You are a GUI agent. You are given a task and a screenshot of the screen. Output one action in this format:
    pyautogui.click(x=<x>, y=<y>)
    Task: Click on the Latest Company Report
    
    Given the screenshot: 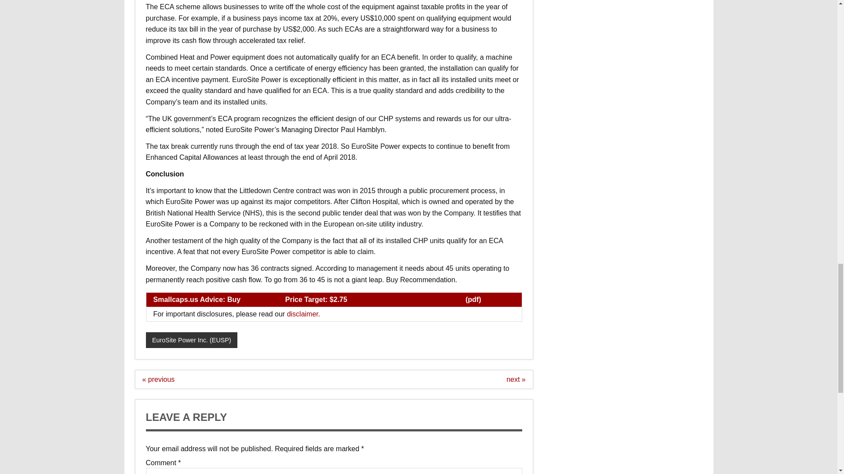 What is the action you would take?
    pyautogui.click(x=424, y=299)
    